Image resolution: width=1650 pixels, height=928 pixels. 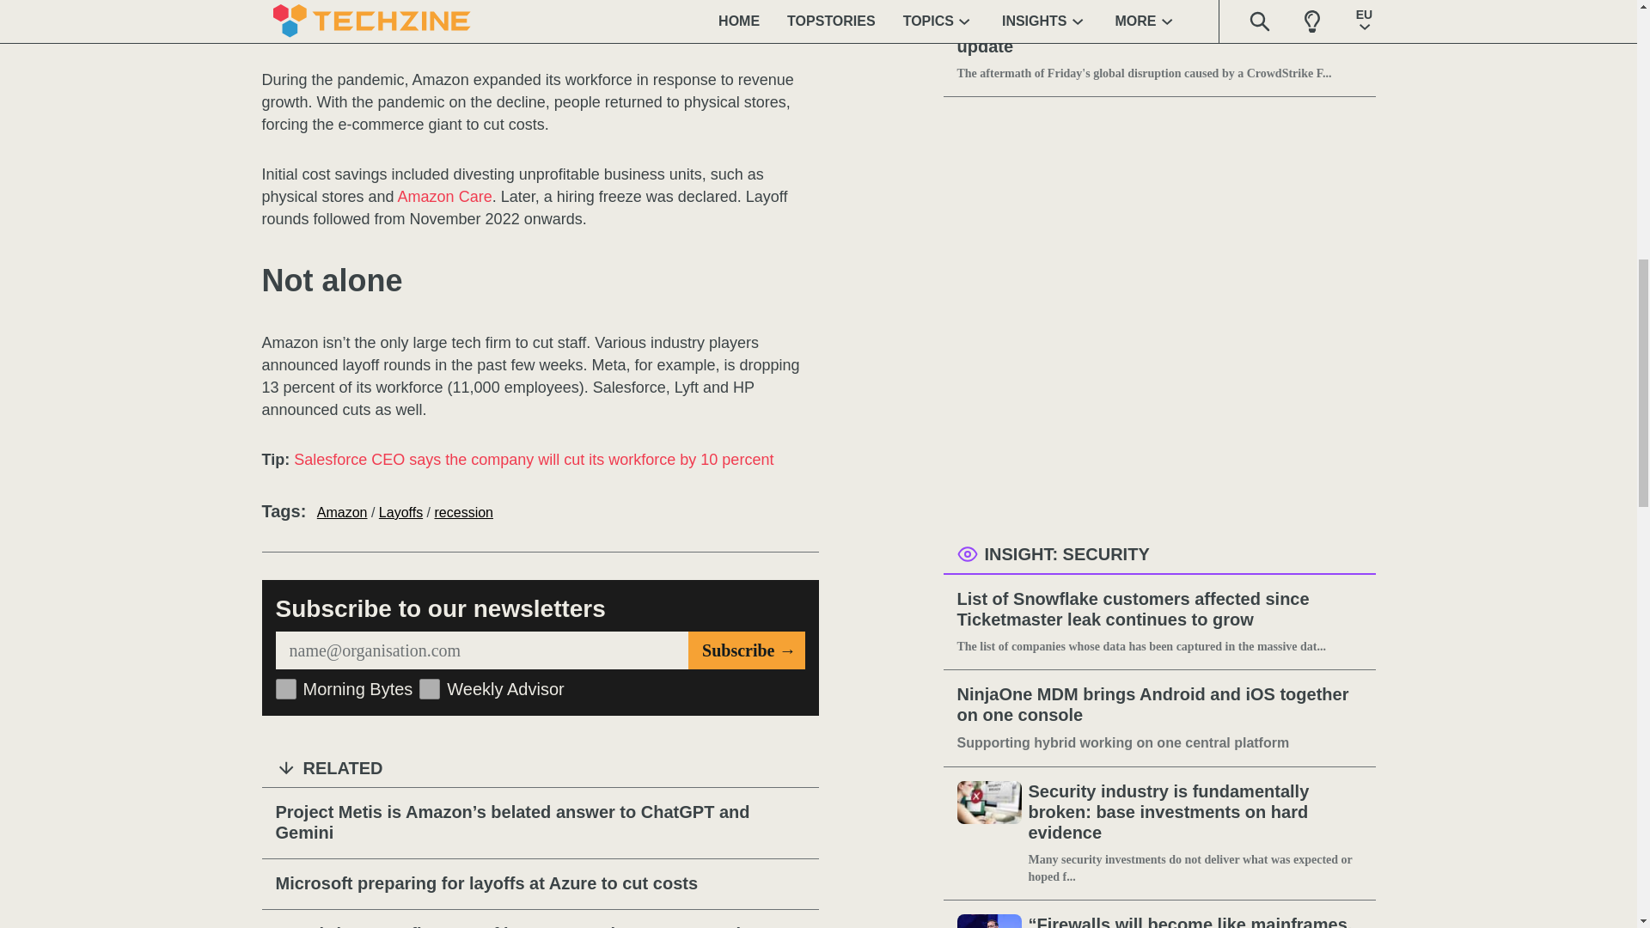 I want to click on 84623970802861205, so click(x=285, y=689).